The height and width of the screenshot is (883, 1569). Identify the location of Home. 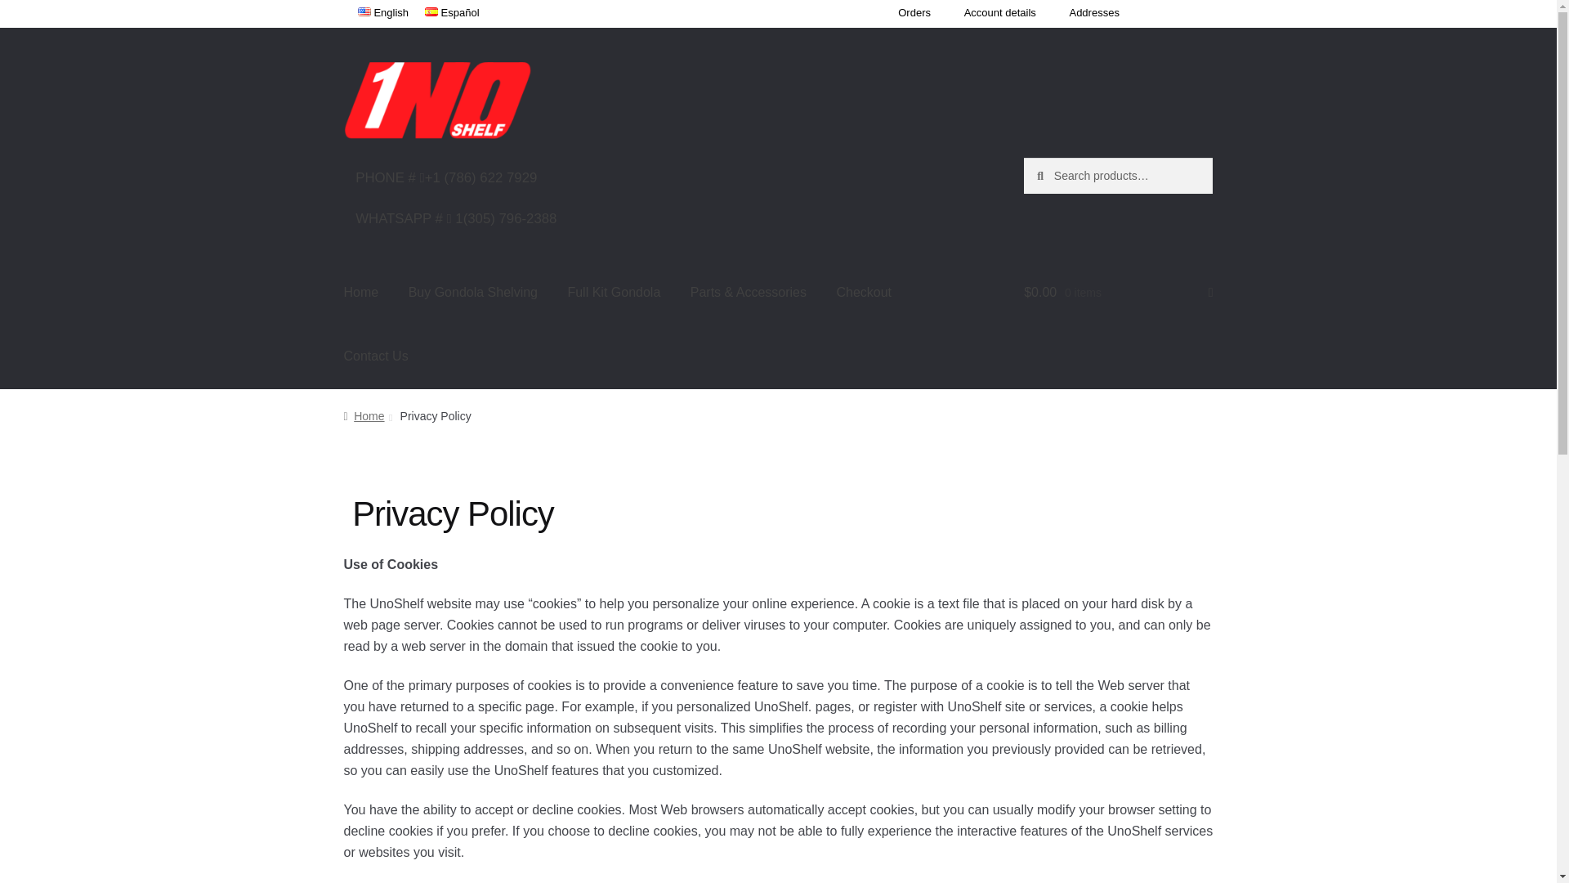
(361, 293).